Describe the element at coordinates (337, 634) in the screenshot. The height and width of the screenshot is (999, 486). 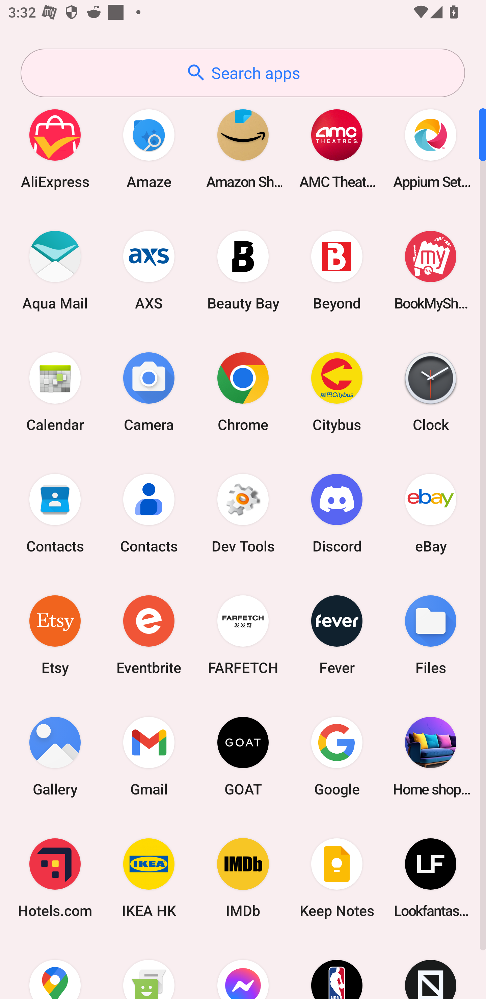
I see `Fever` at that location.